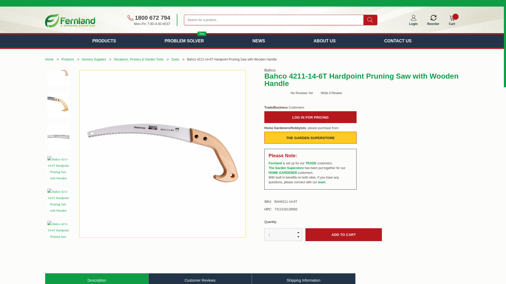 This screenshot has width=506, height=284. I want to click on 1800 672 794, so click(149, 18).